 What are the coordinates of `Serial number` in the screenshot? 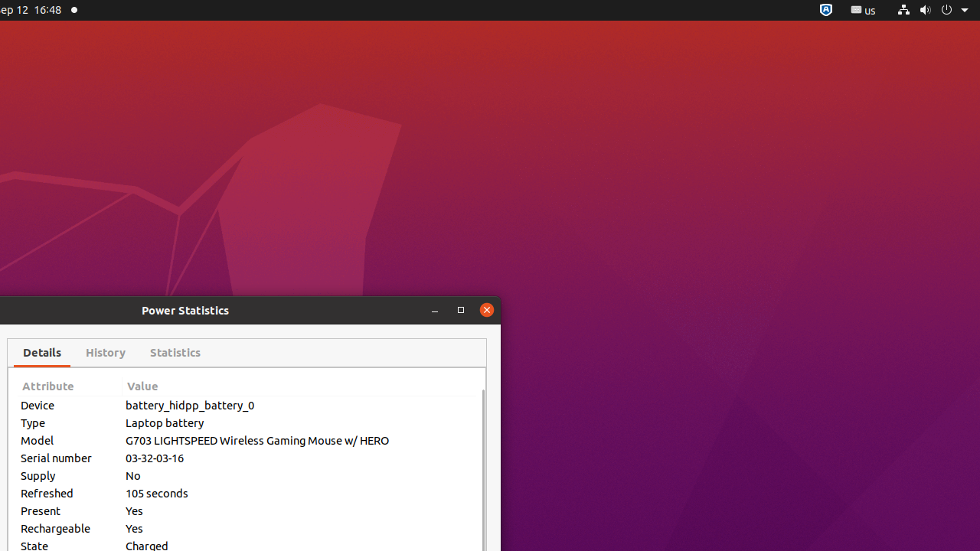 It's located at (70, 458).